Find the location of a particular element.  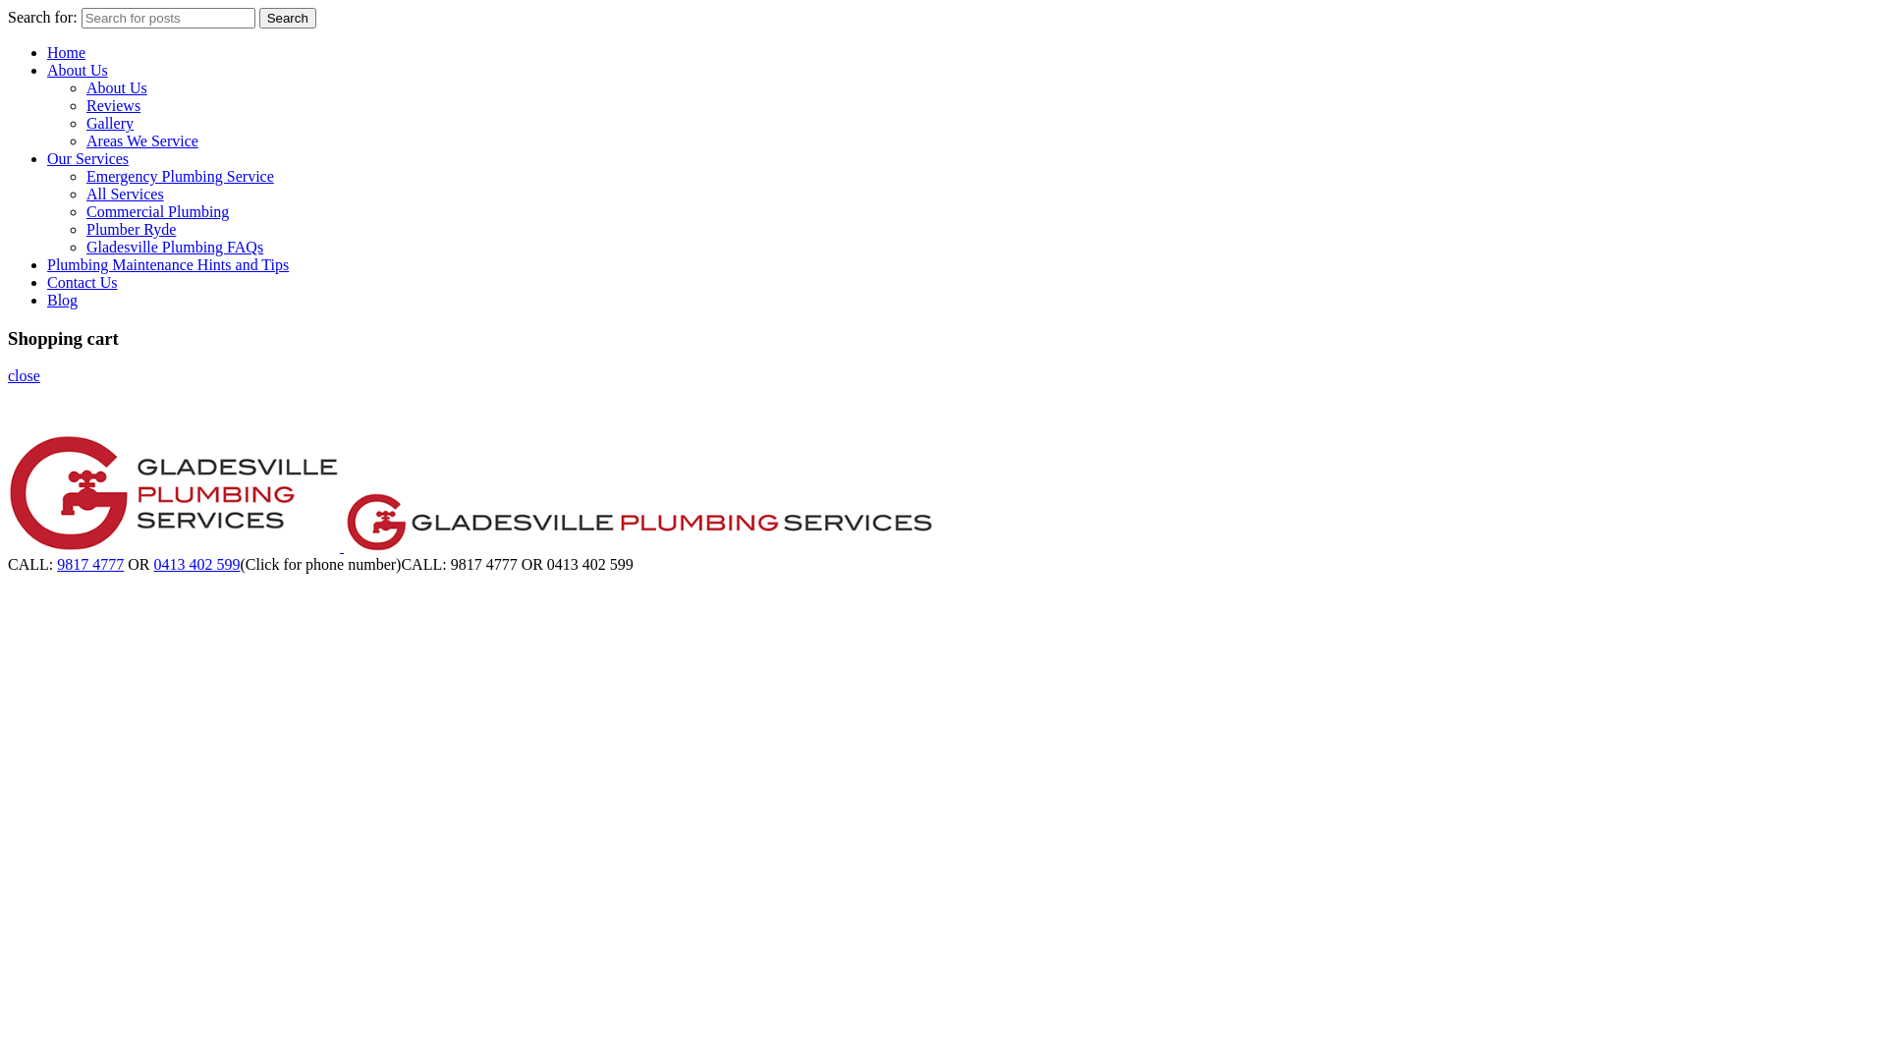

Search is located at coordinates (288, 18).